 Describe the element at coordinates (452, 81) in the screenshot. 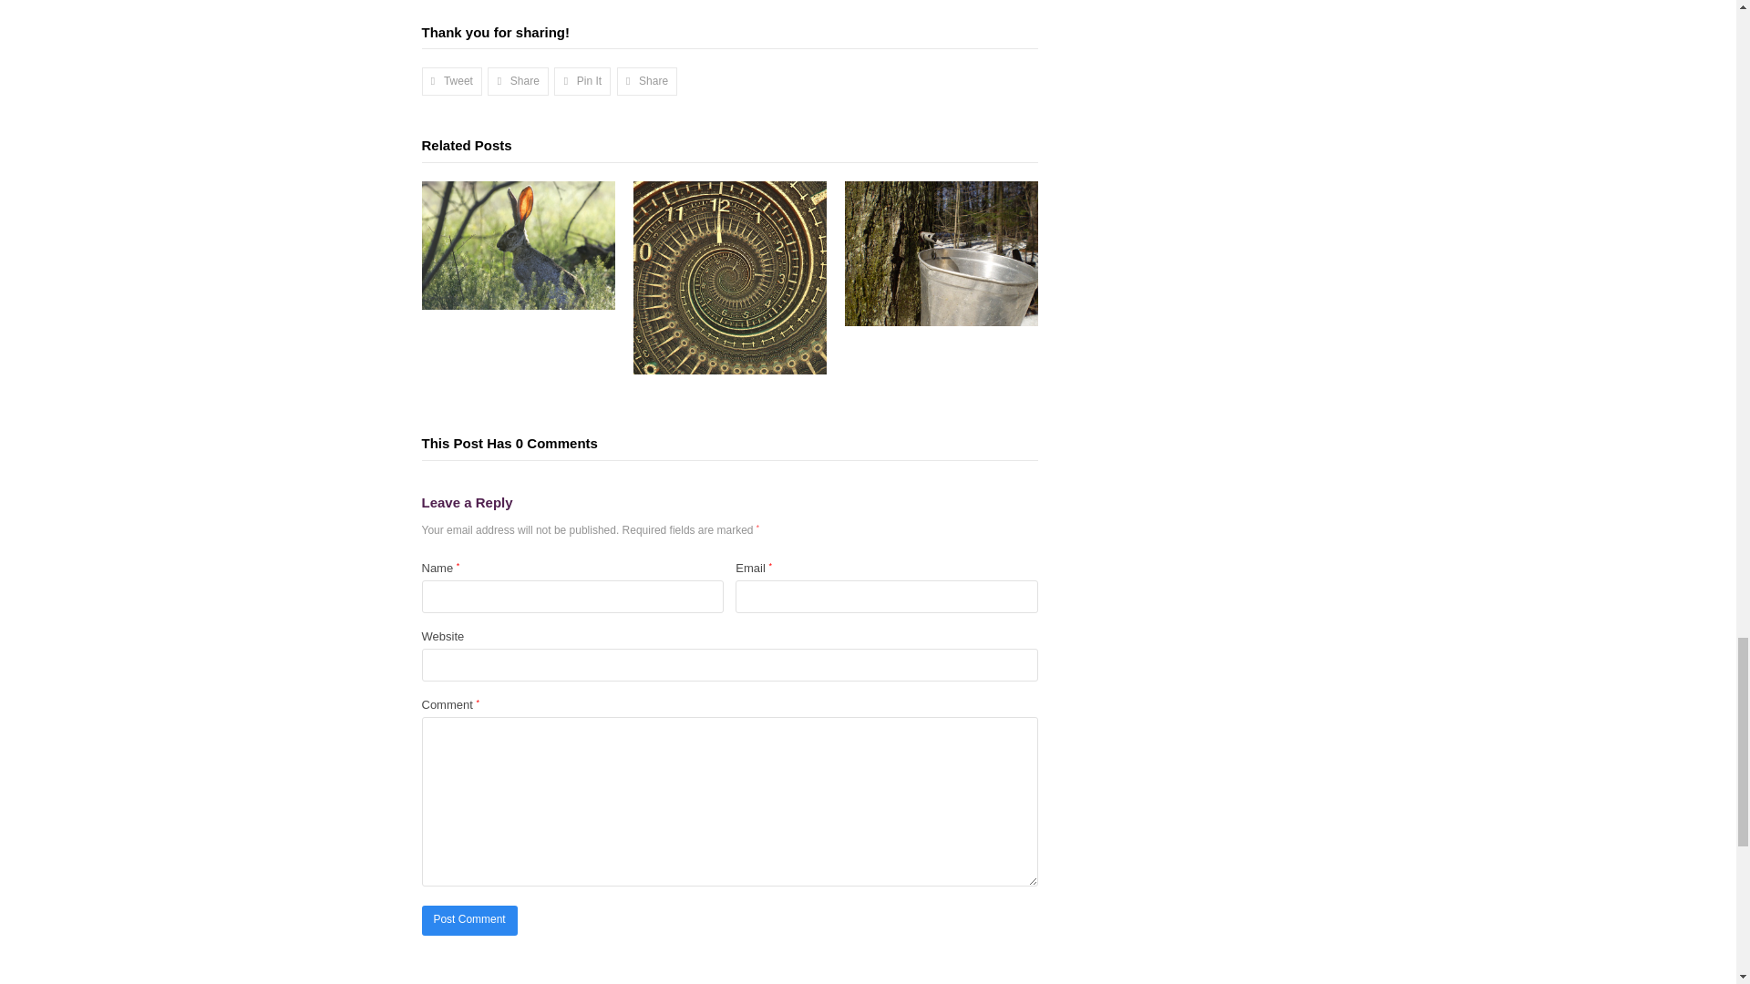

I see `Tweet` at that location.